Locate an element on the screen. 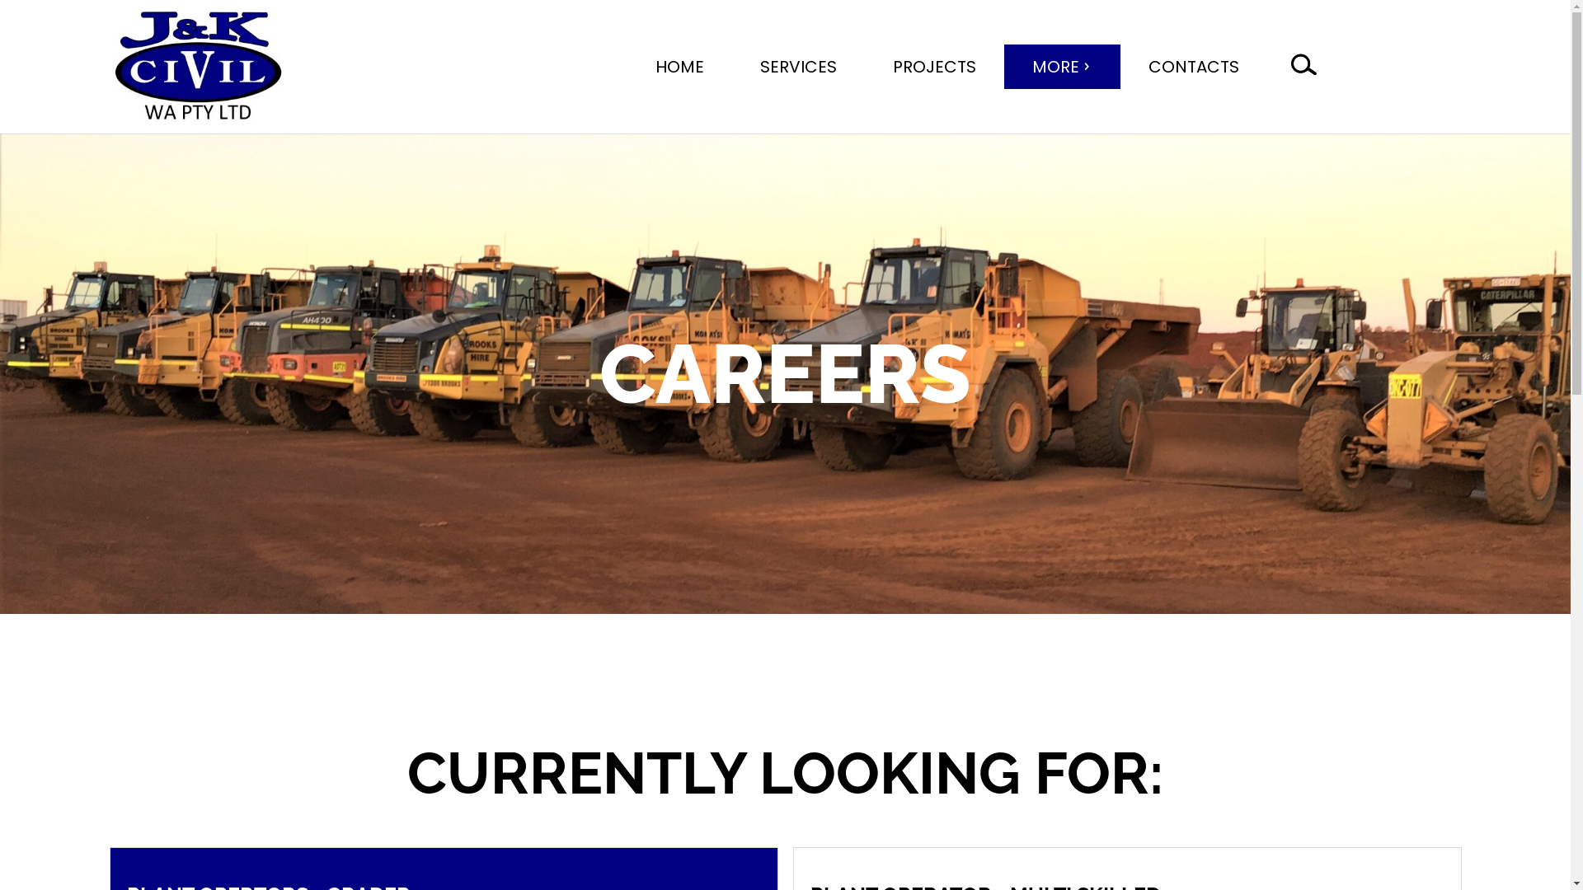 The width and height of the screenshot is (1583, 890). MORE is located at coordinates (1062, 67).